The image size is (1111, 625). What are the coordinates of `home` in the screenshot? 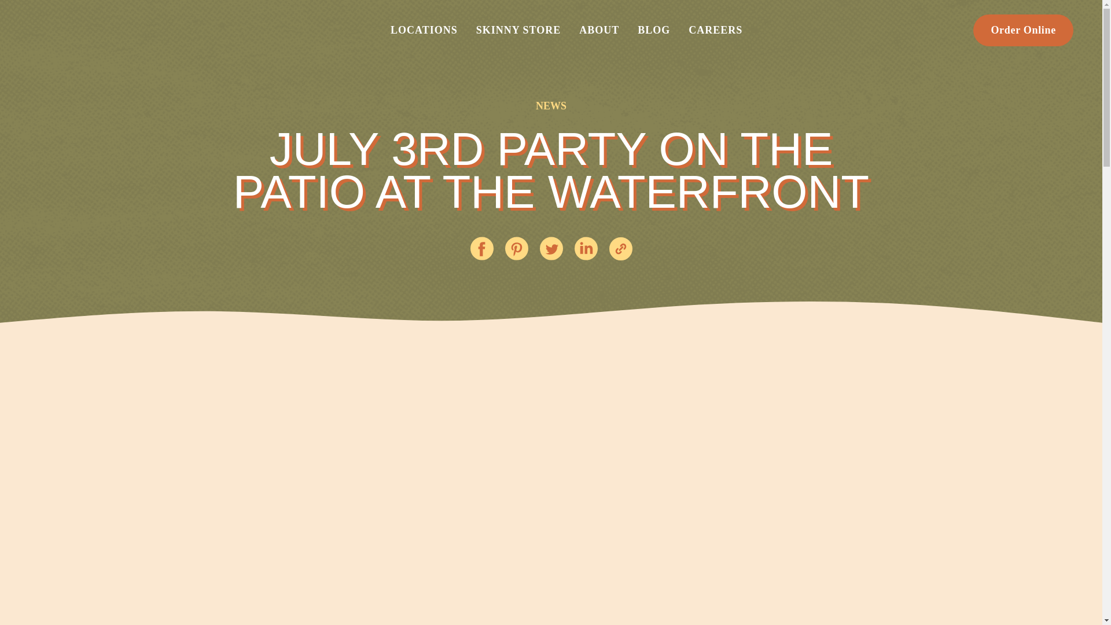 It's located at (98, 30).